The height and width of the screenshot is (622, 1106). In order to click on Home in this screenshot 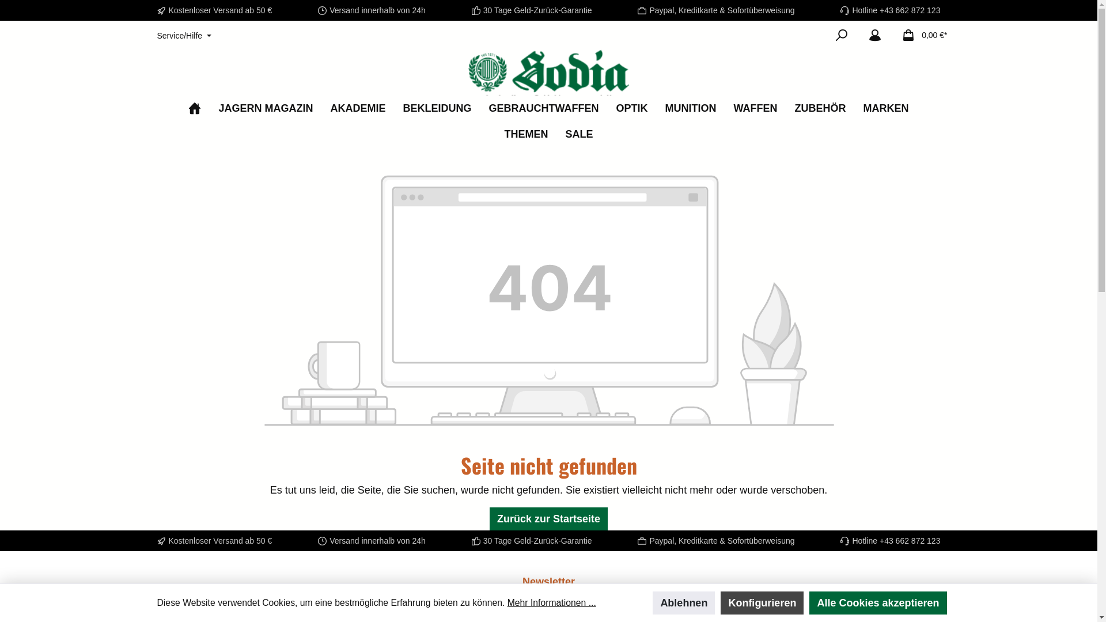, I will do `click(195, 108)`.